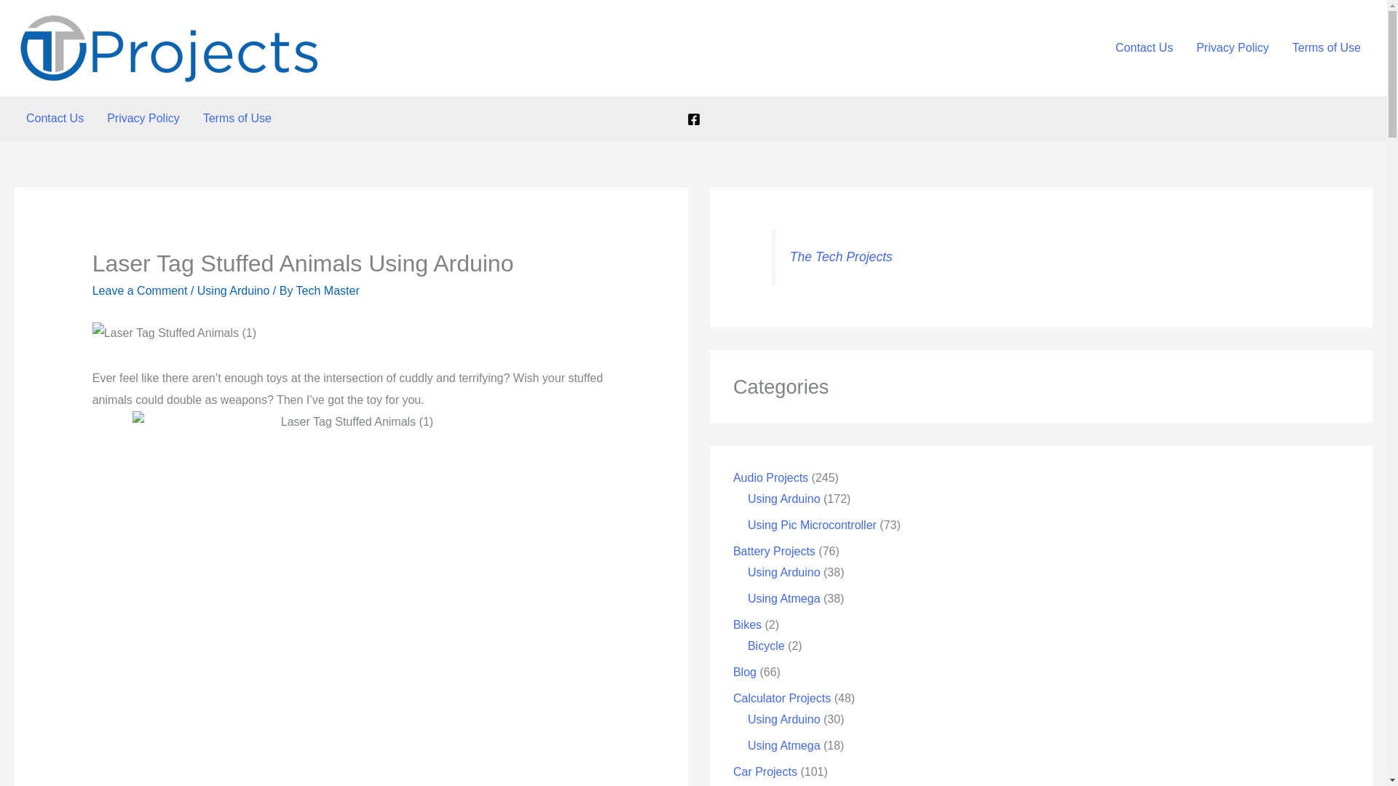 This screenshot has height=786, width=1398. I want to click on Terms of Use, so click(237, 118).